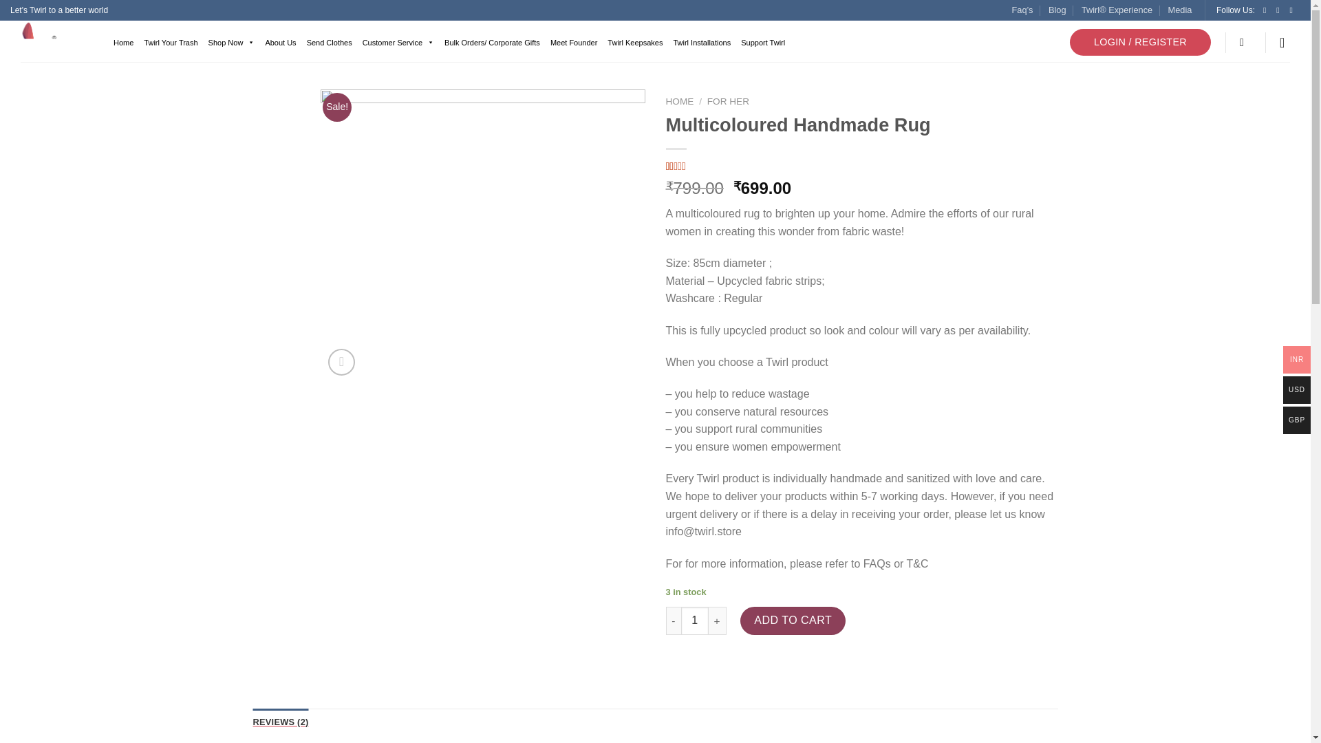  What do you see at coordinates (122, 43) in the screenshot?
I see `Home` at bounding box center [122, 43].